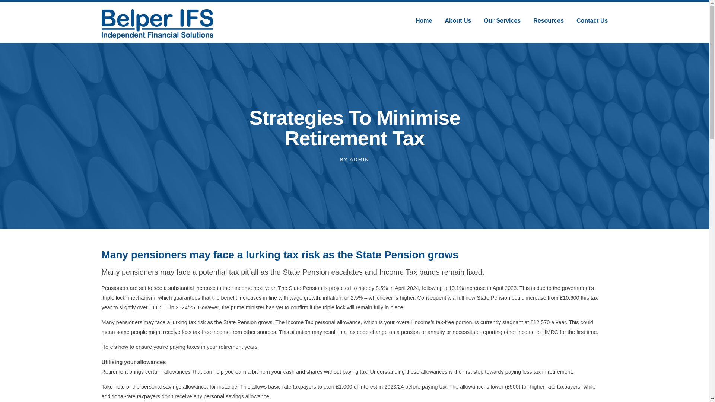 Image resolution: width=715 pixels, height=402 pixels. What do you see at coordinates (502, 20) in the screenshot?
I see `Our Services` at bounding box center [502, 20].